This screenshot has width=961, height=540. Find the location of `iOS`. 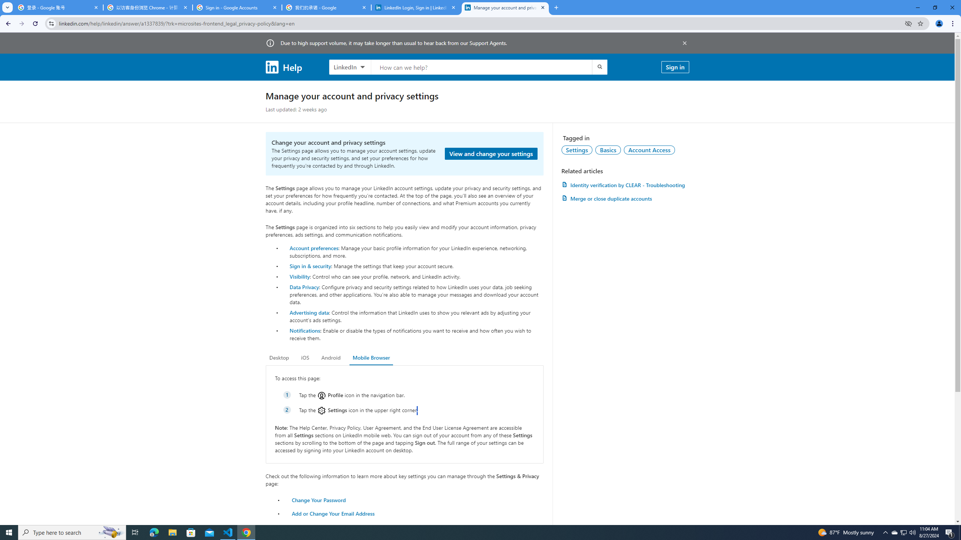

iOS is located at coordinates (305, 358).